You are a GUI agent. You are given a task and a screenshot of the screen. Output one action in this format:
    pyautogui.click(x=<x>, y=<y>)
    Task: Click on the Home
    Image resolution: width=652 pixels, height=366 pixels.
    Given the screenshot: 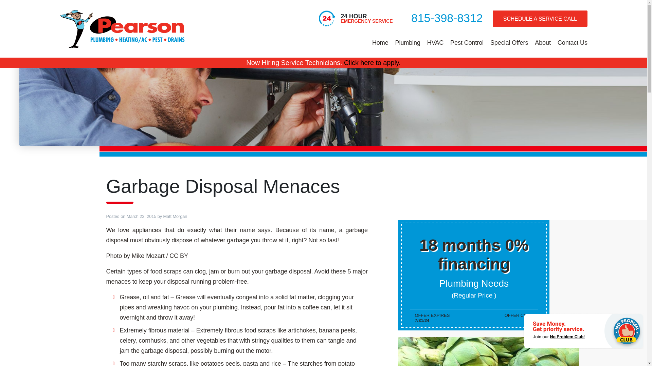 What is the action you would take?
    pyautogui.click(x=380, y=42)
    